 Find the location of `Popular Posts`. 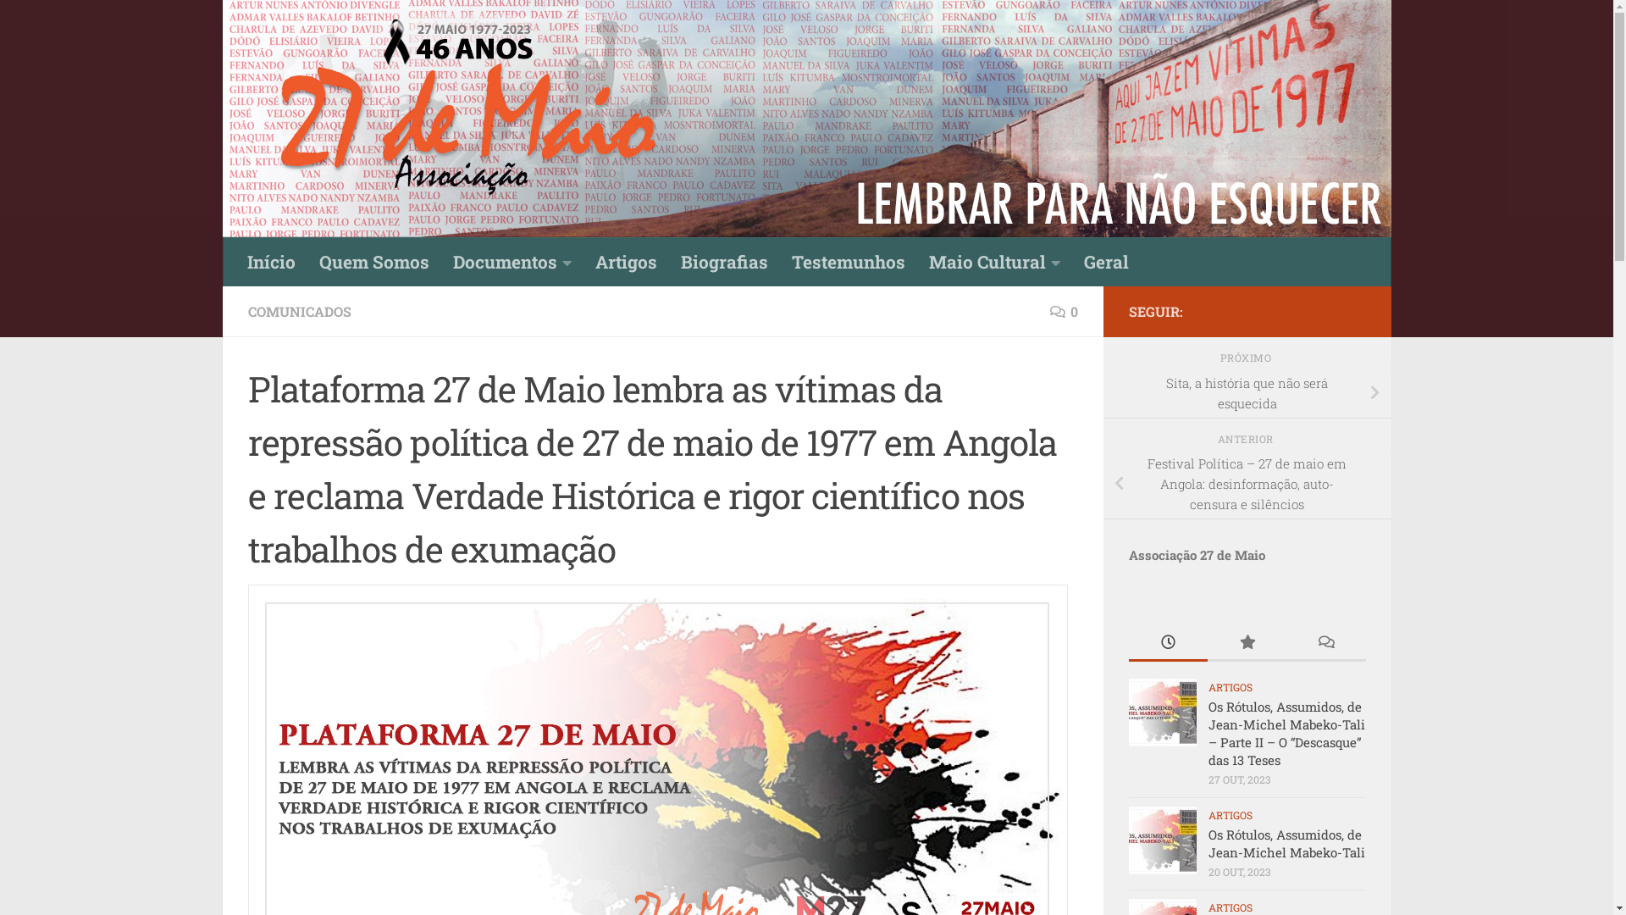

Popular Posts is located at coordinates (1247, 644).